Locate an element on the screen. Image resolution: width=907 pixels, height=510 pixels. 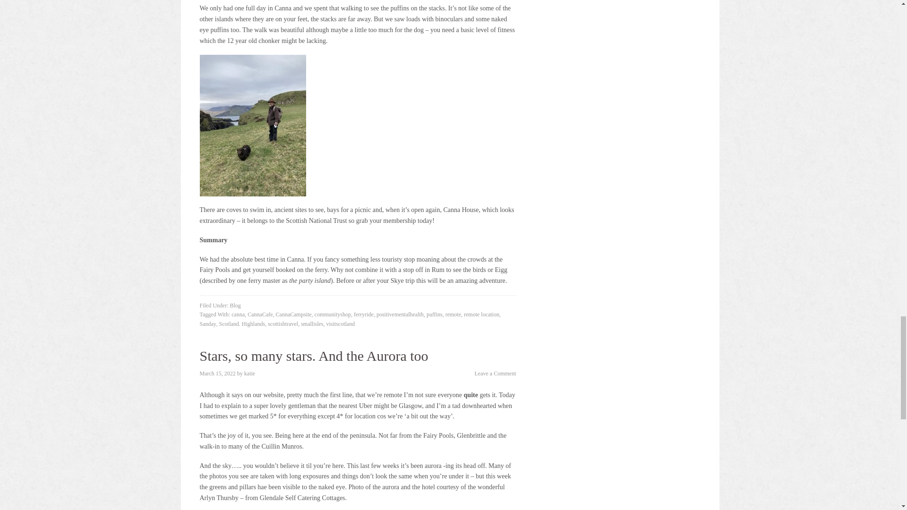
smallisles is located at coordinates (312, 324).